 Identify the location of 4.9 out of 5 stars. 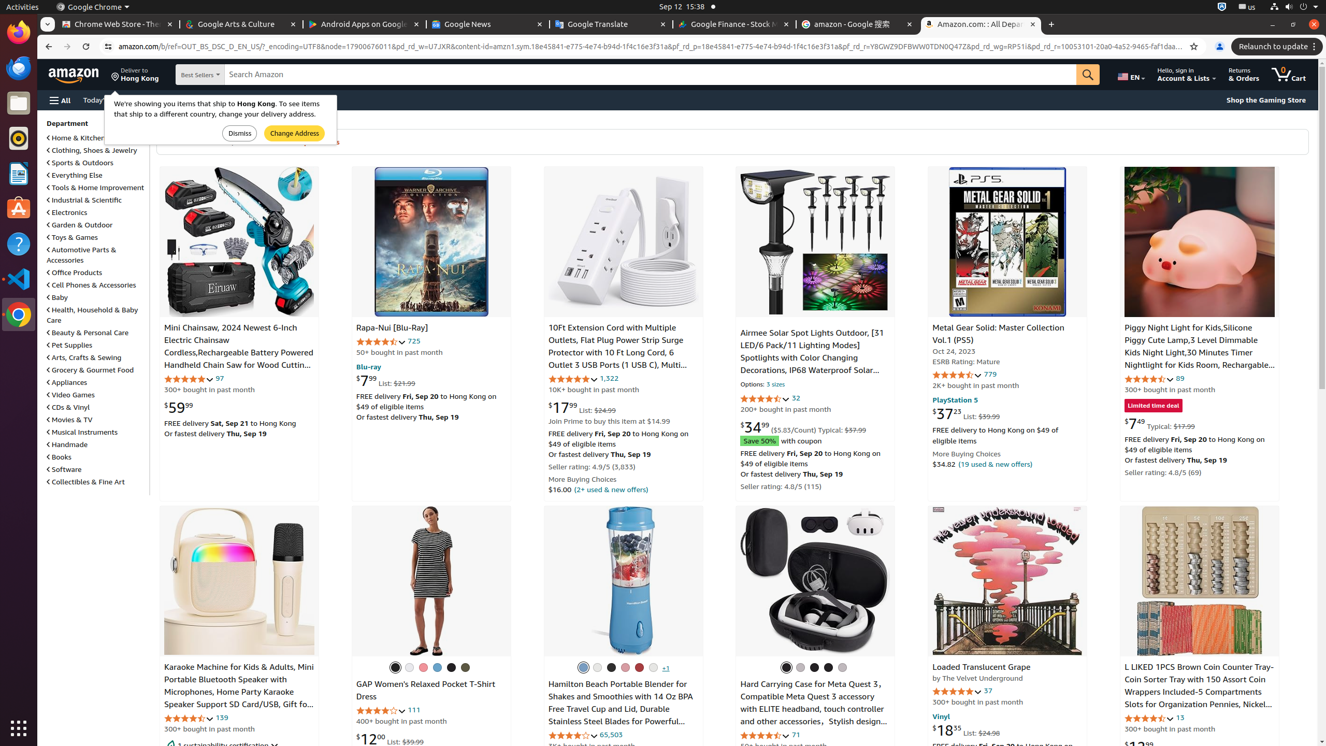
(957, 691).